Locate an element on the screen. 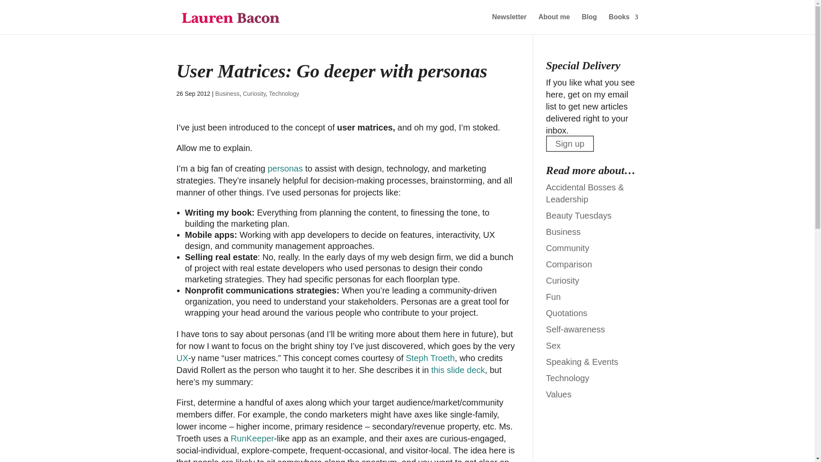 The image size is (821, 462). Fun is located at coordinates (553, 297).